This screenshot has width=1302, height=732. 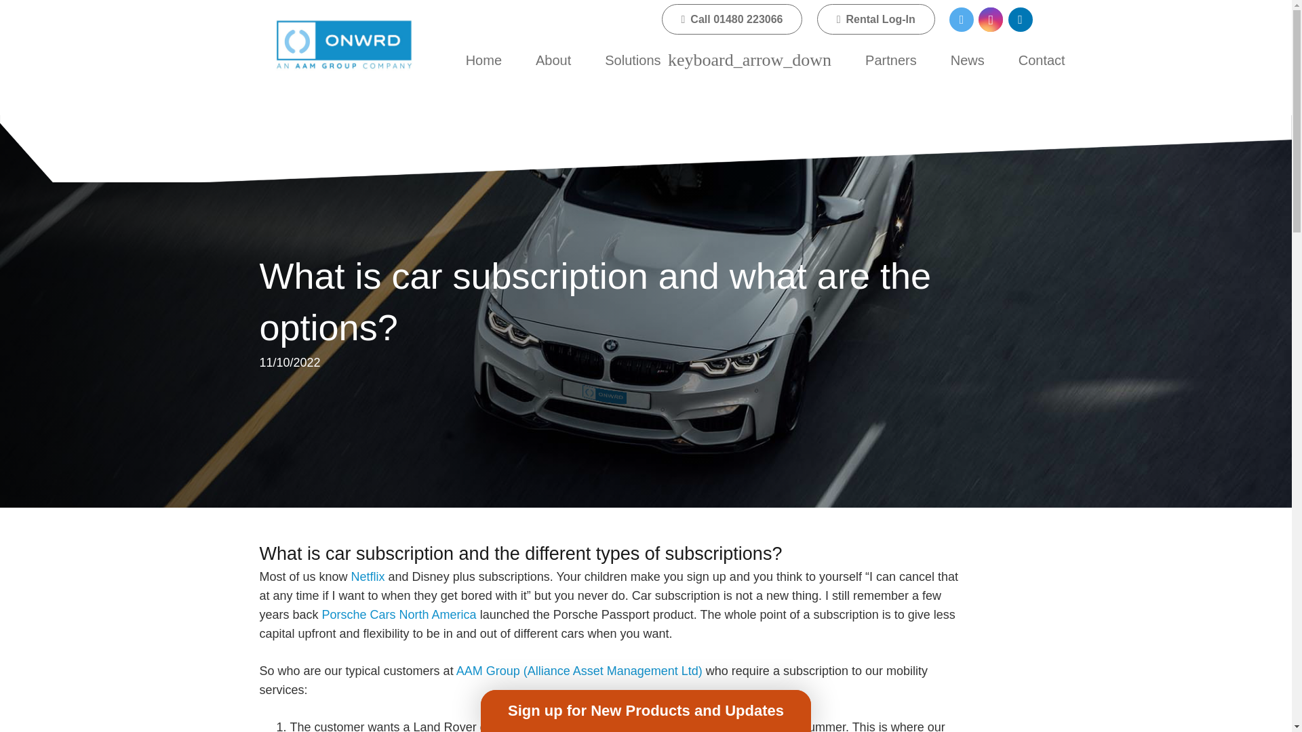 I want to click on Sign up for New Products and Updates, so click(x=645, y=711).